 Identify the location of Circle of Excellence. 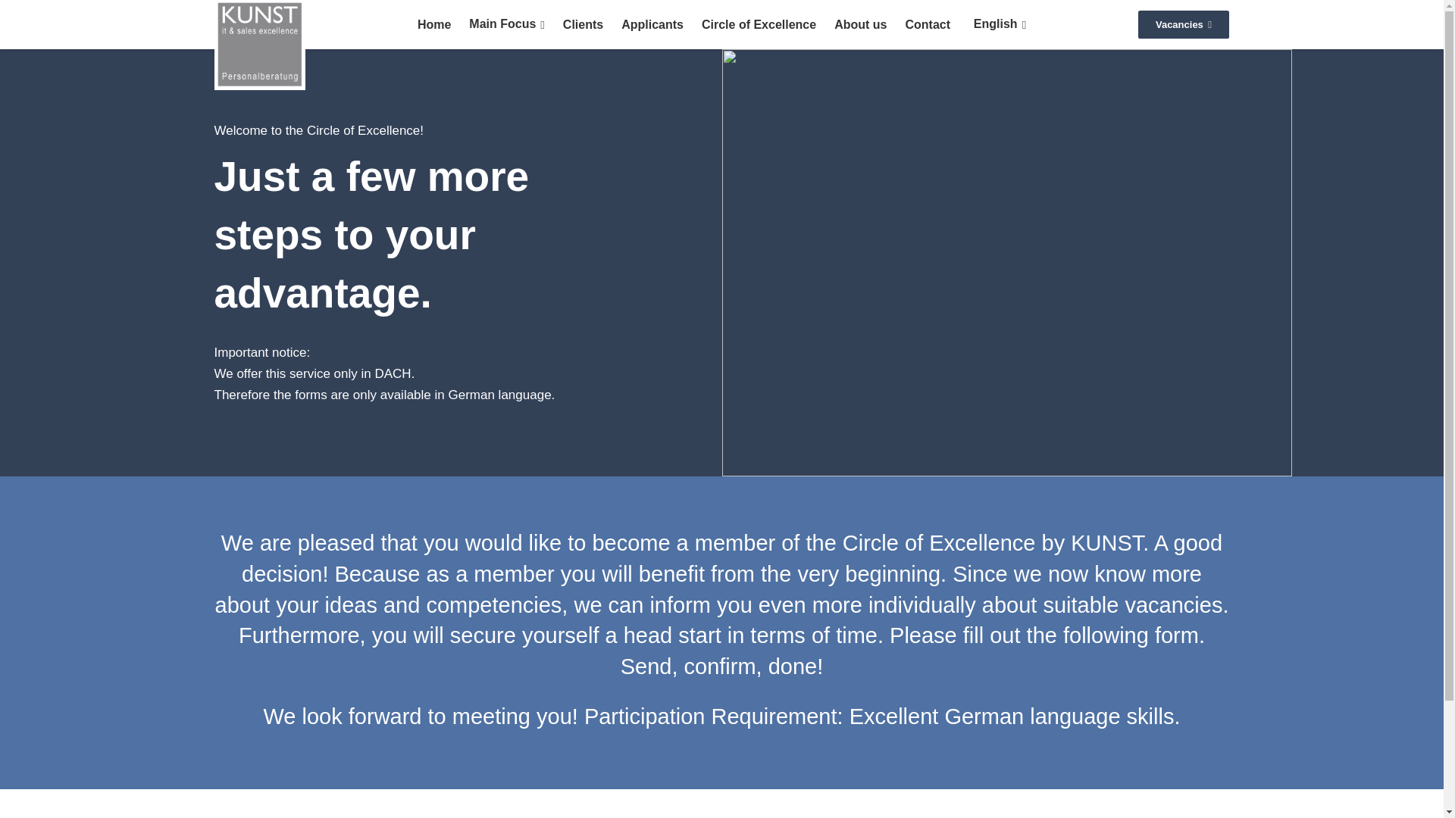
(758, 24).